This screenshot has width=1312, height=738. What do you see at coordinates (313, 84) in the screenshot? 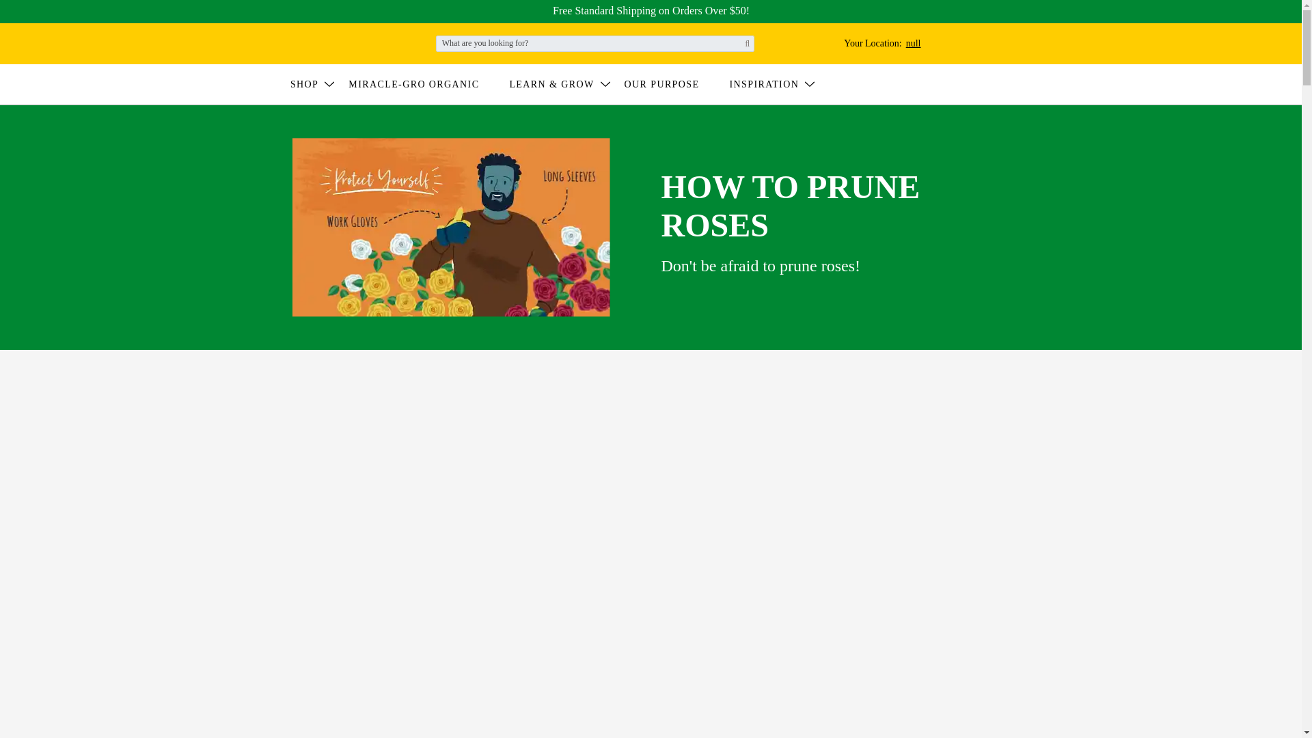
I see `SHOP` at bounding box center [313, 84].